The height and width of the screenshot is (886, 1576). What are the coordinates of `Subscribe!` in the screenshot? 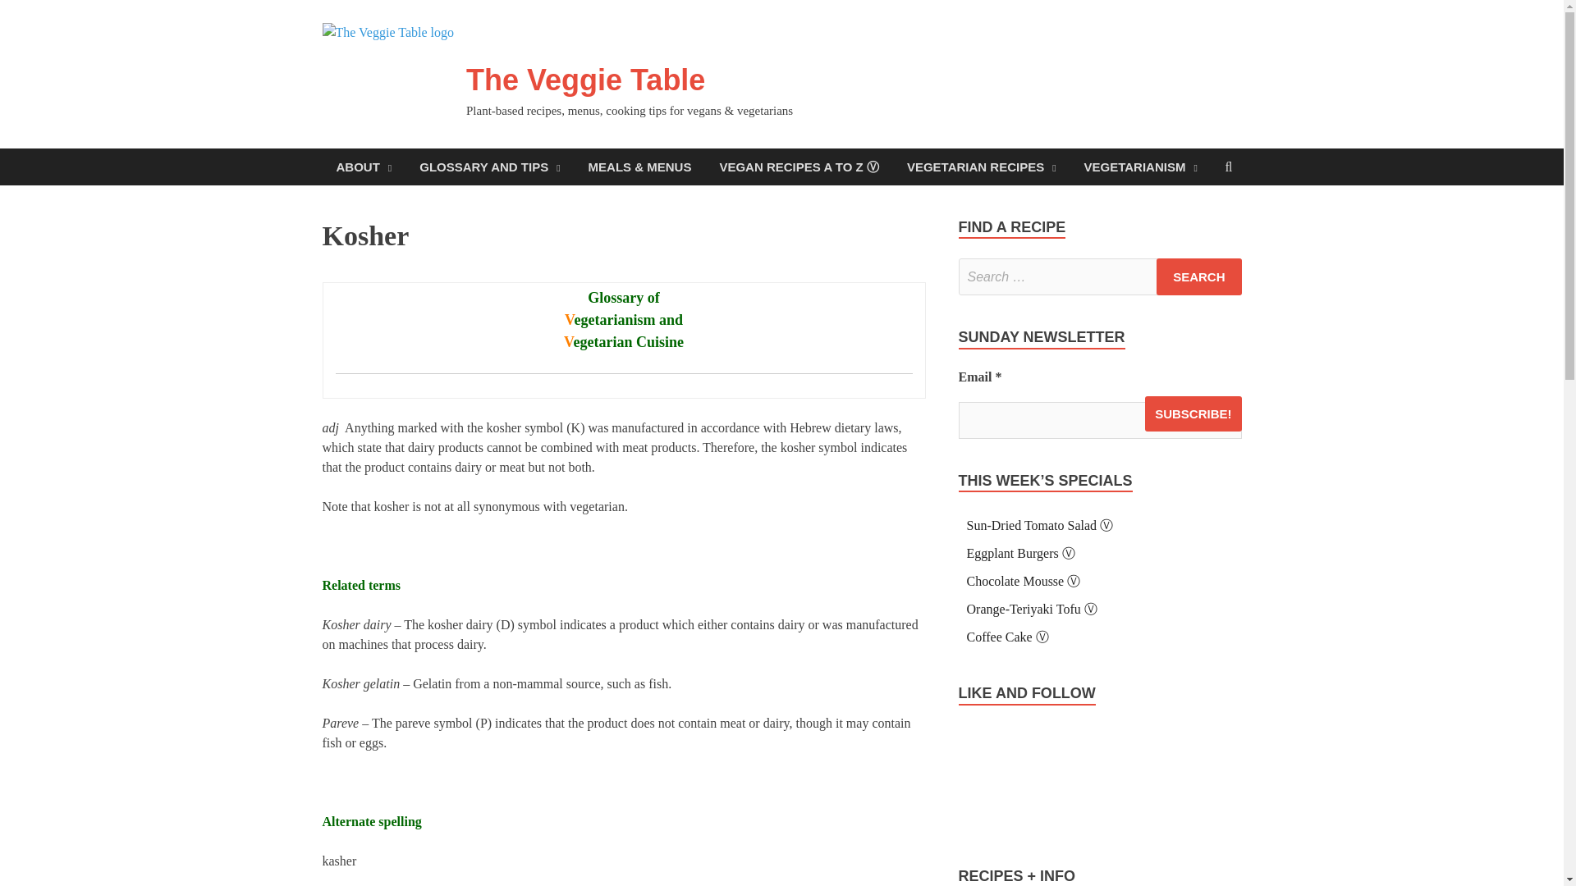 It's located at (1193, 413).